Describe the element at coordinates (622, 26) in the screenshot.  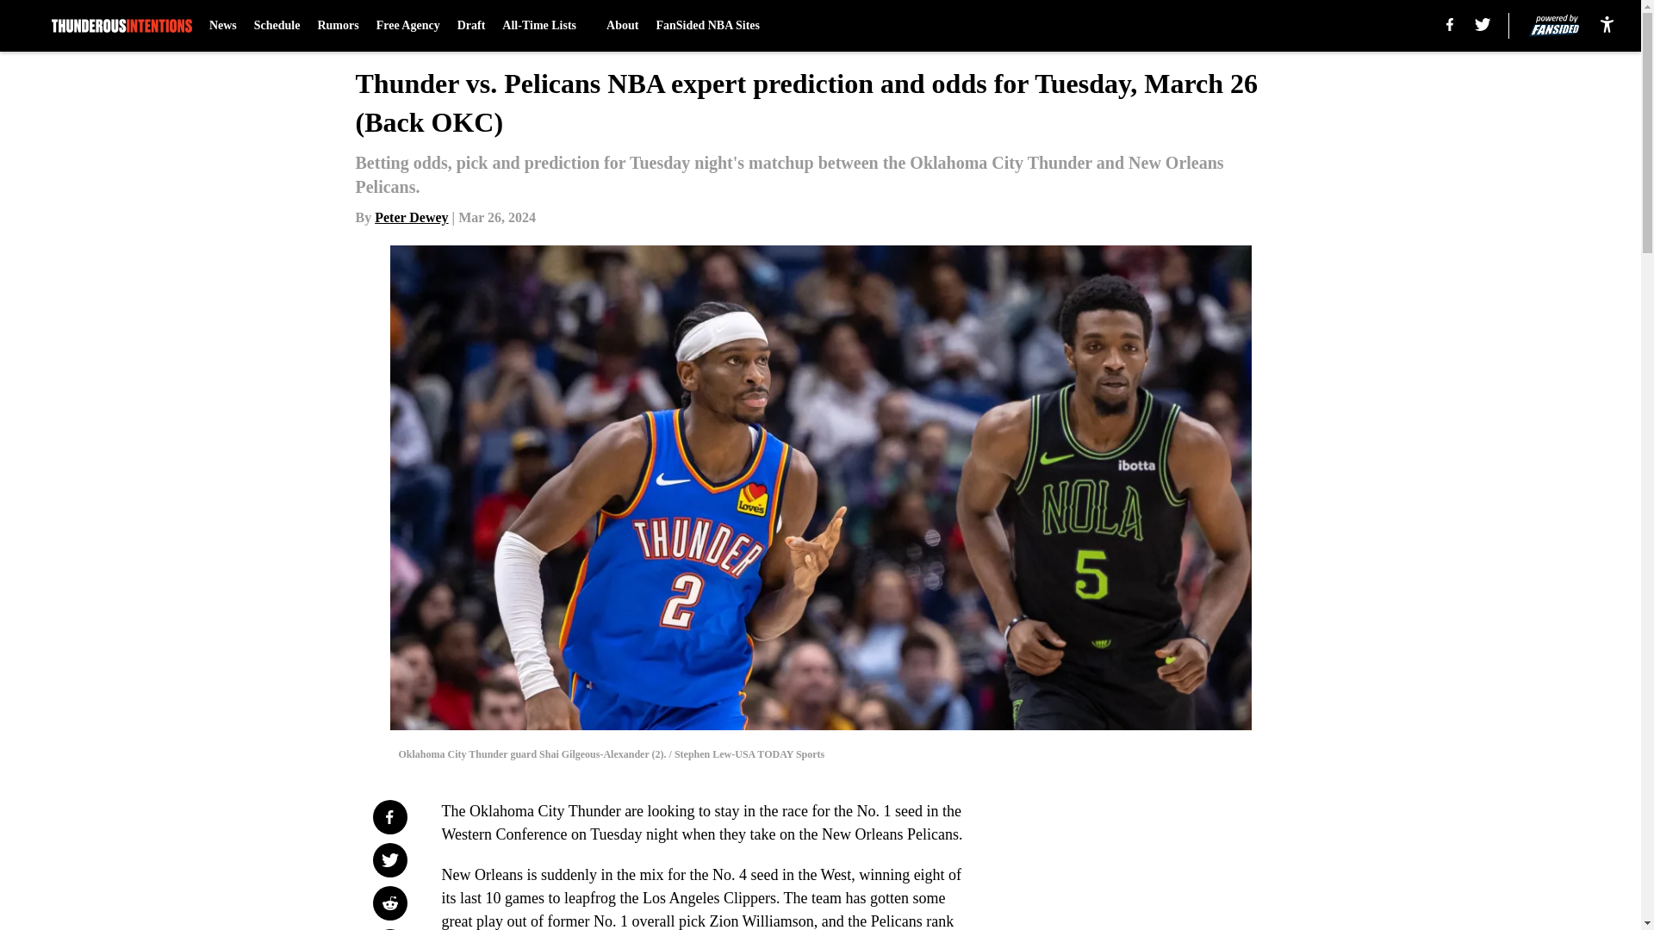
I see `About` at that location.